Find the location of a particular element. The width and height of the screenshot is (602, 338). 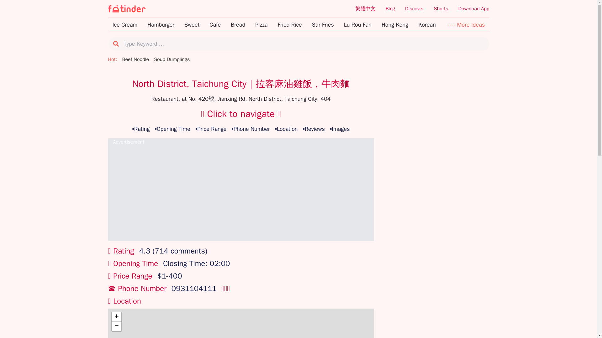

Sweet is located at coordinates (192, 24).